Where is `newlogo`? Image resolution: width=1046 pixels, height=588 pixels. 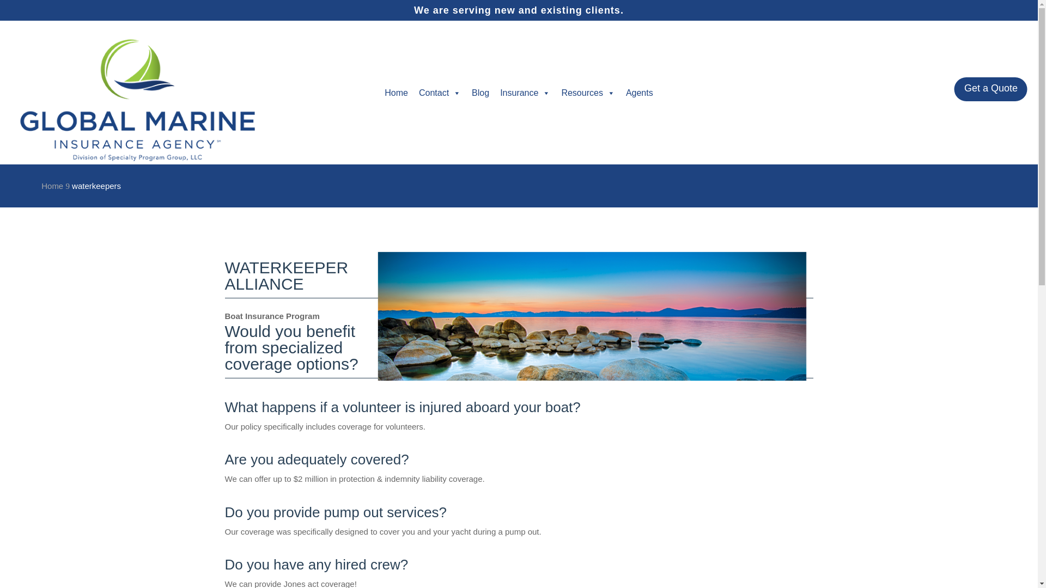
newlogo is located at coordinates (137, 100).